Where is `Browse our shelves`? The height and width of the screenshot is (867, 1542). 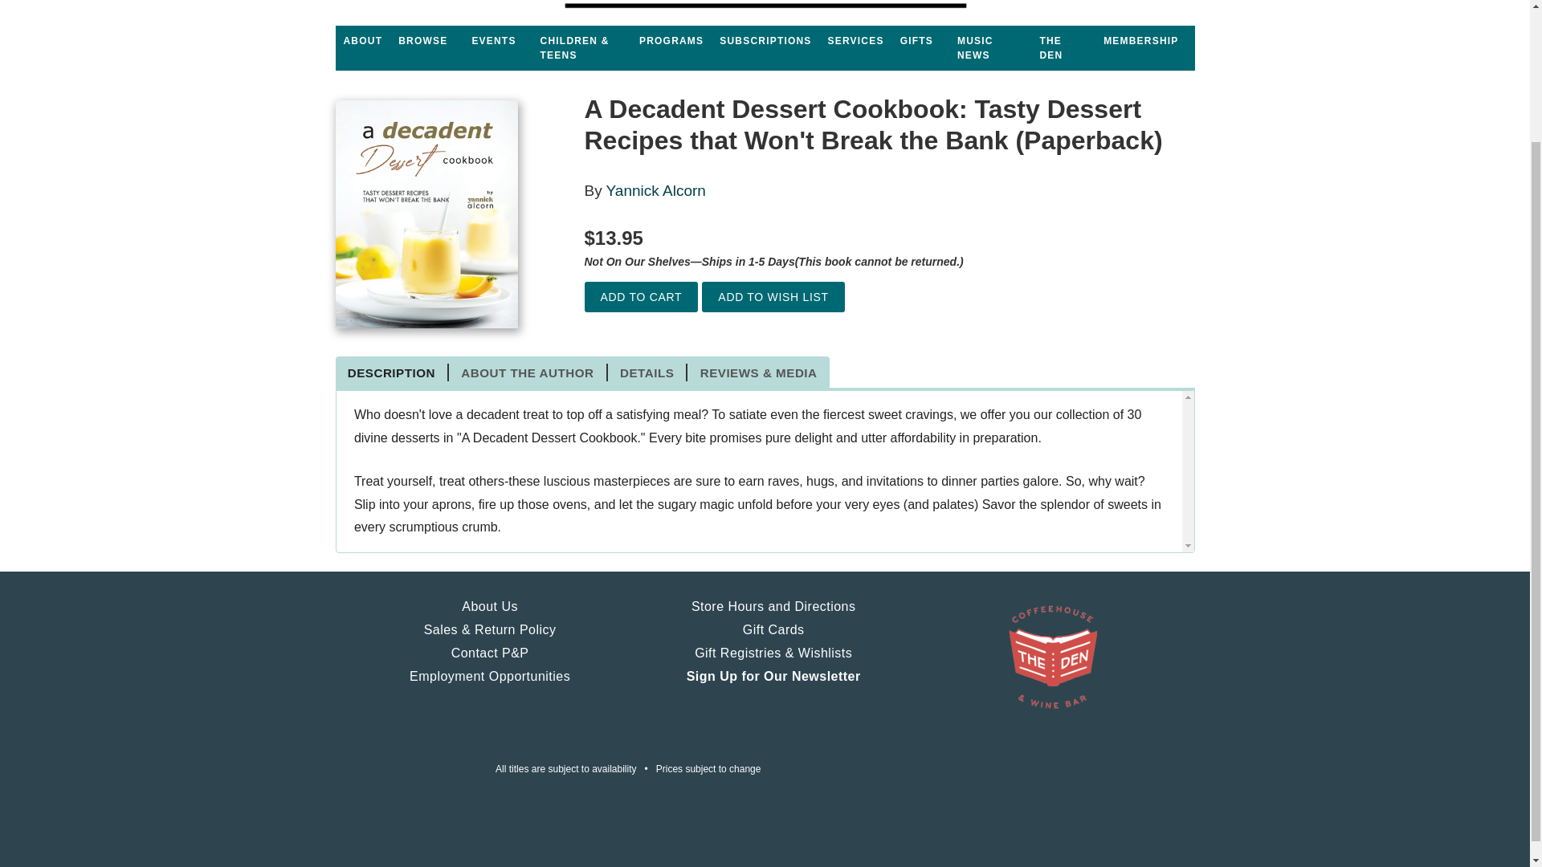
Browse our shelves is located at coordinates (422, 41).